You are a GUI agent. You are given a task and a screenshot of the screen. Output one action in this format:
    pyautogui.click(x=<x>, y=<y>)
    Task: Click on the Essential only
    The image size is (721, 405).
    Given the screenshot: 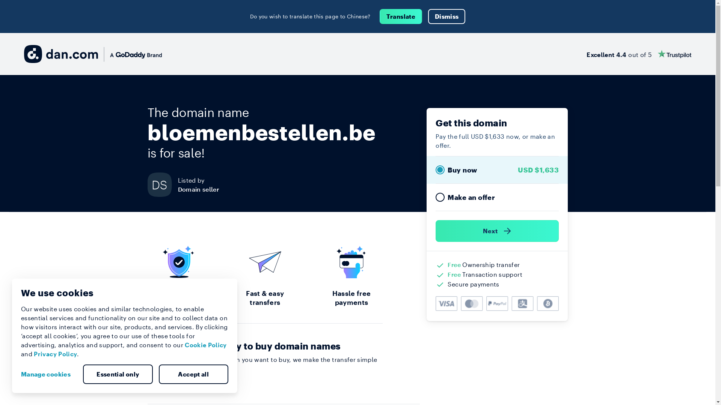 What is the action you would take?
    pyautogui.click(x=118, y=374)
    